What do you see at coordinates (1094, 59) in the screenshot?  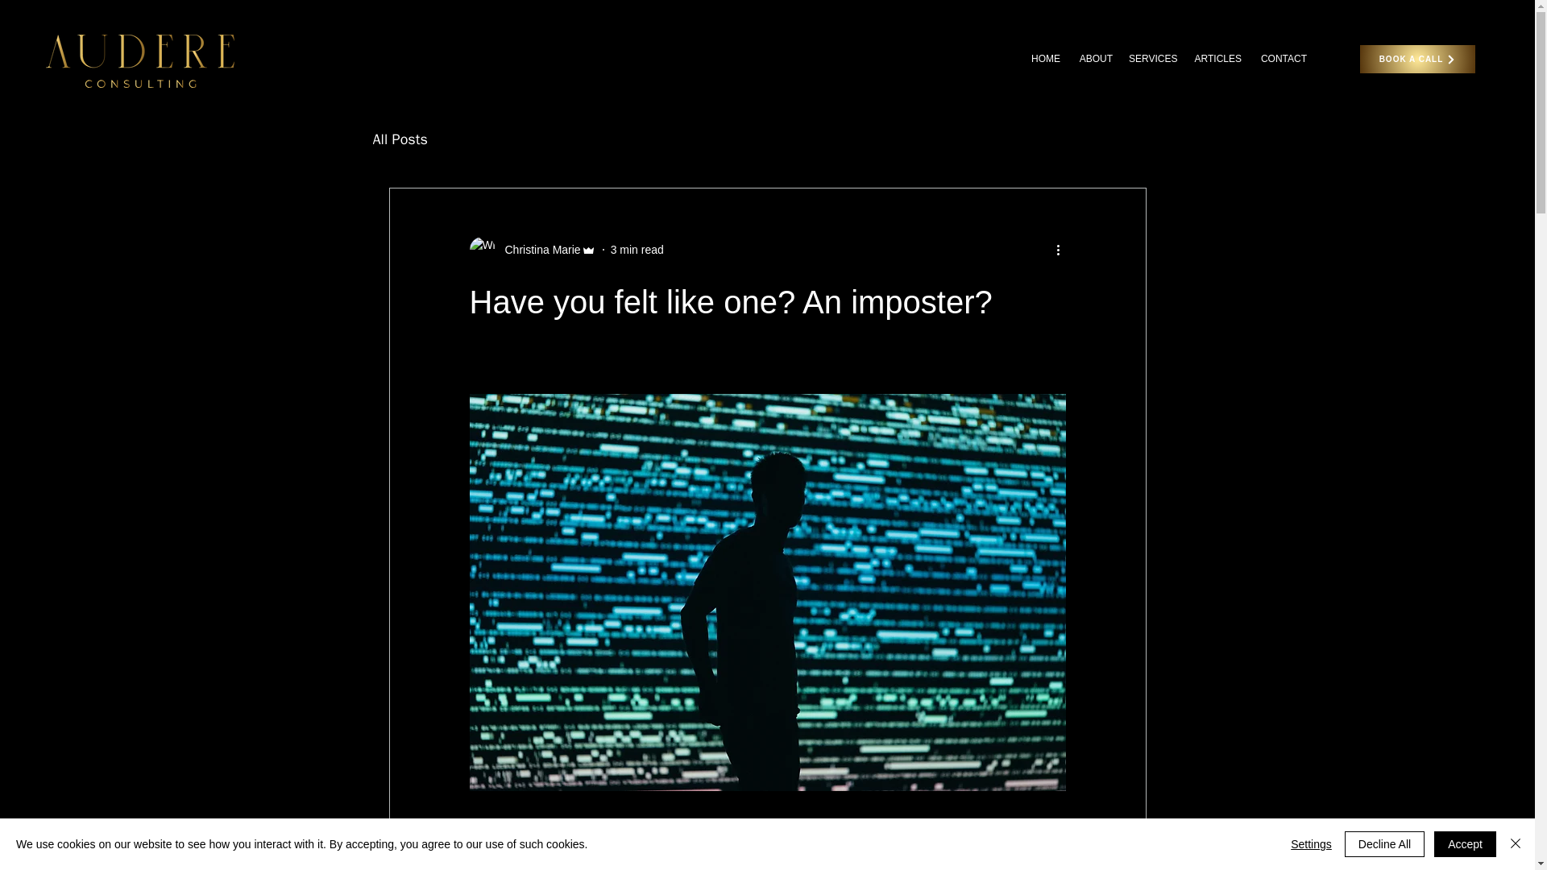 I see `ABOUT` at bounding box center [1094, 59].